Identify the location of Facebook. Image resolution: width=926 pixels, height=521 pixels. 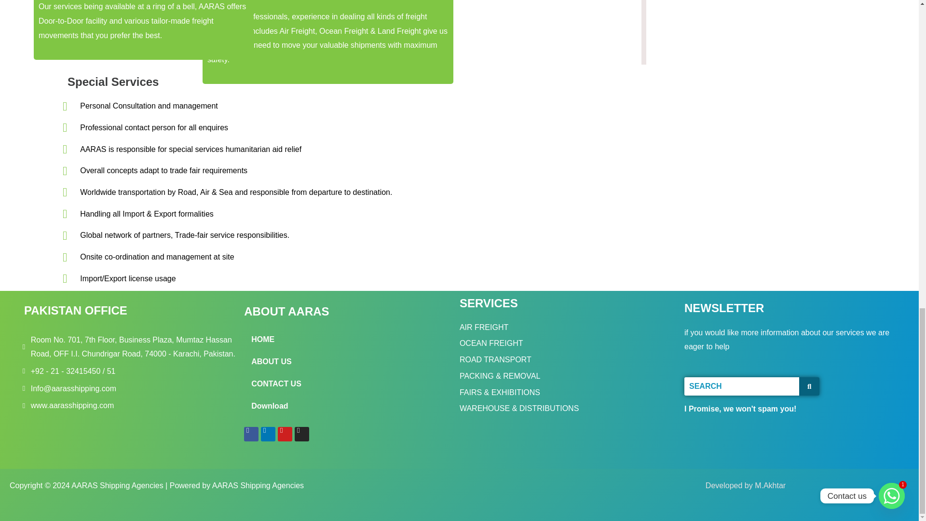
(251, 434).